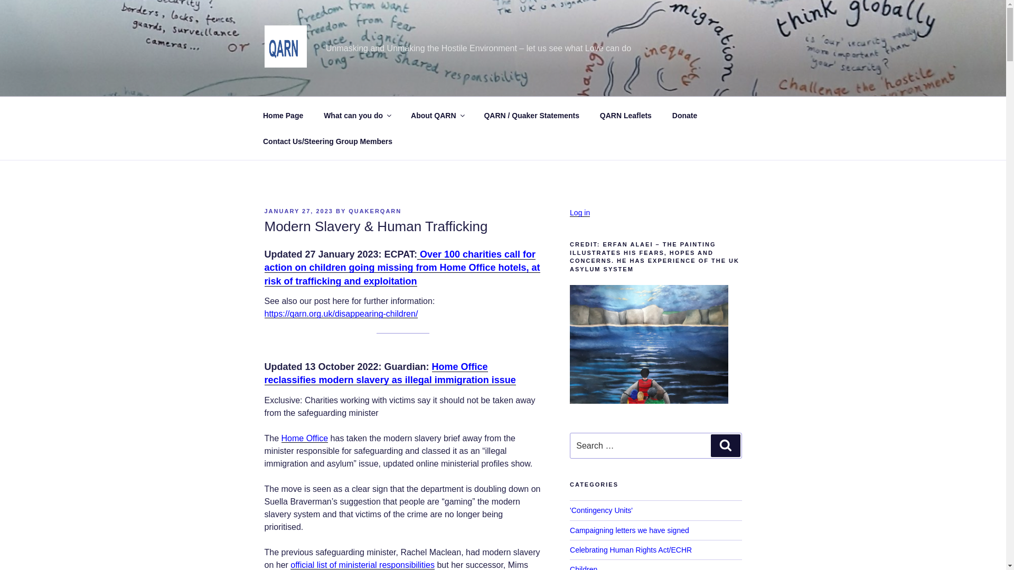  Describe the element at coordinates (357, 115) in the screenshot. I see `What can you do` at that location.